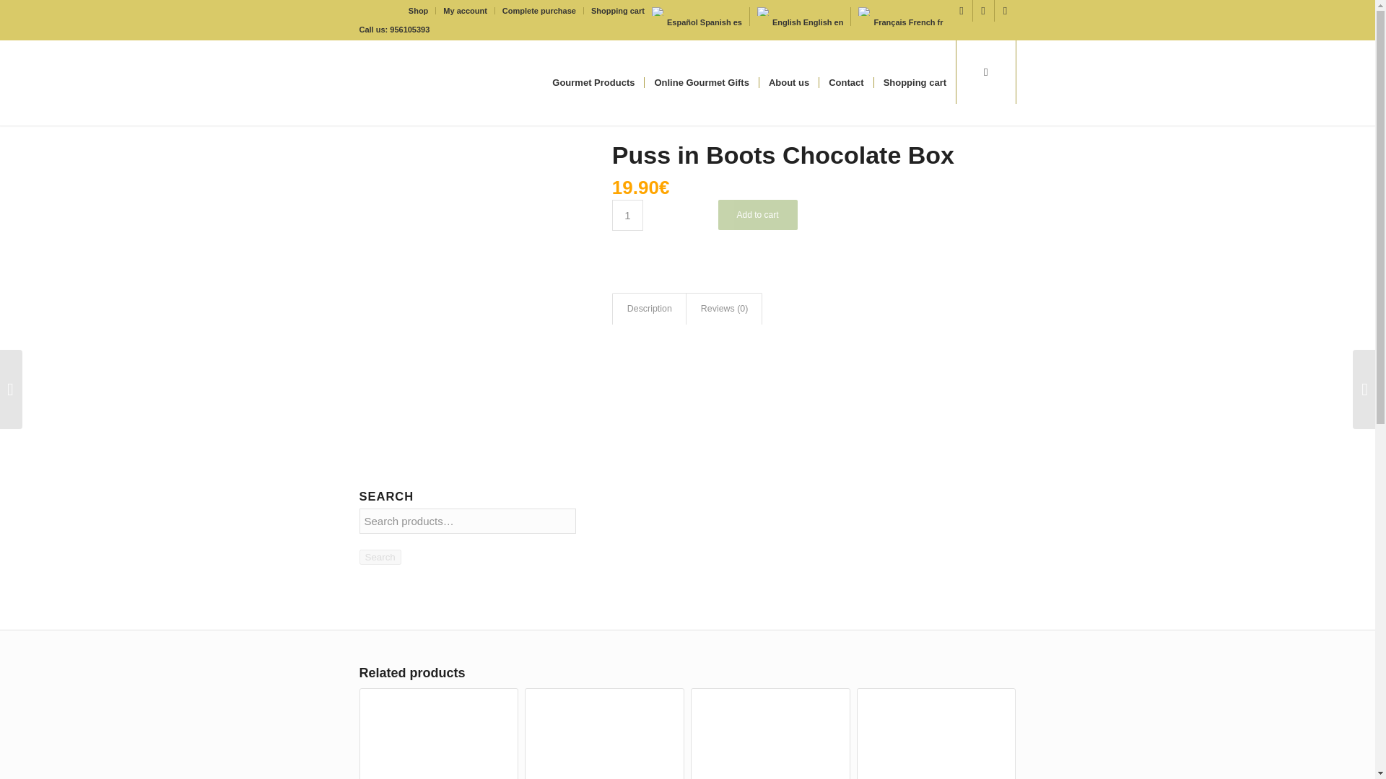 This screenshot has height=779, width=1386. I want to click on Shopping cart, so click(618, 11).